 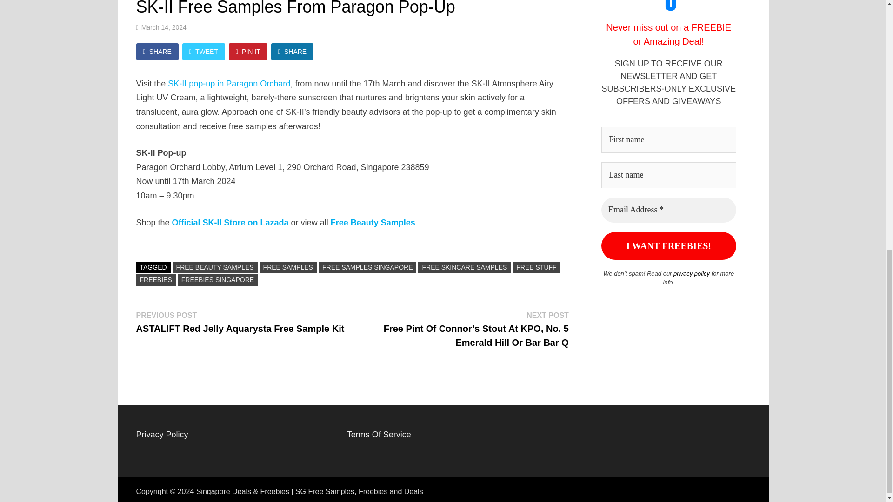 I want to click on First name, so click(x=668, y=140).